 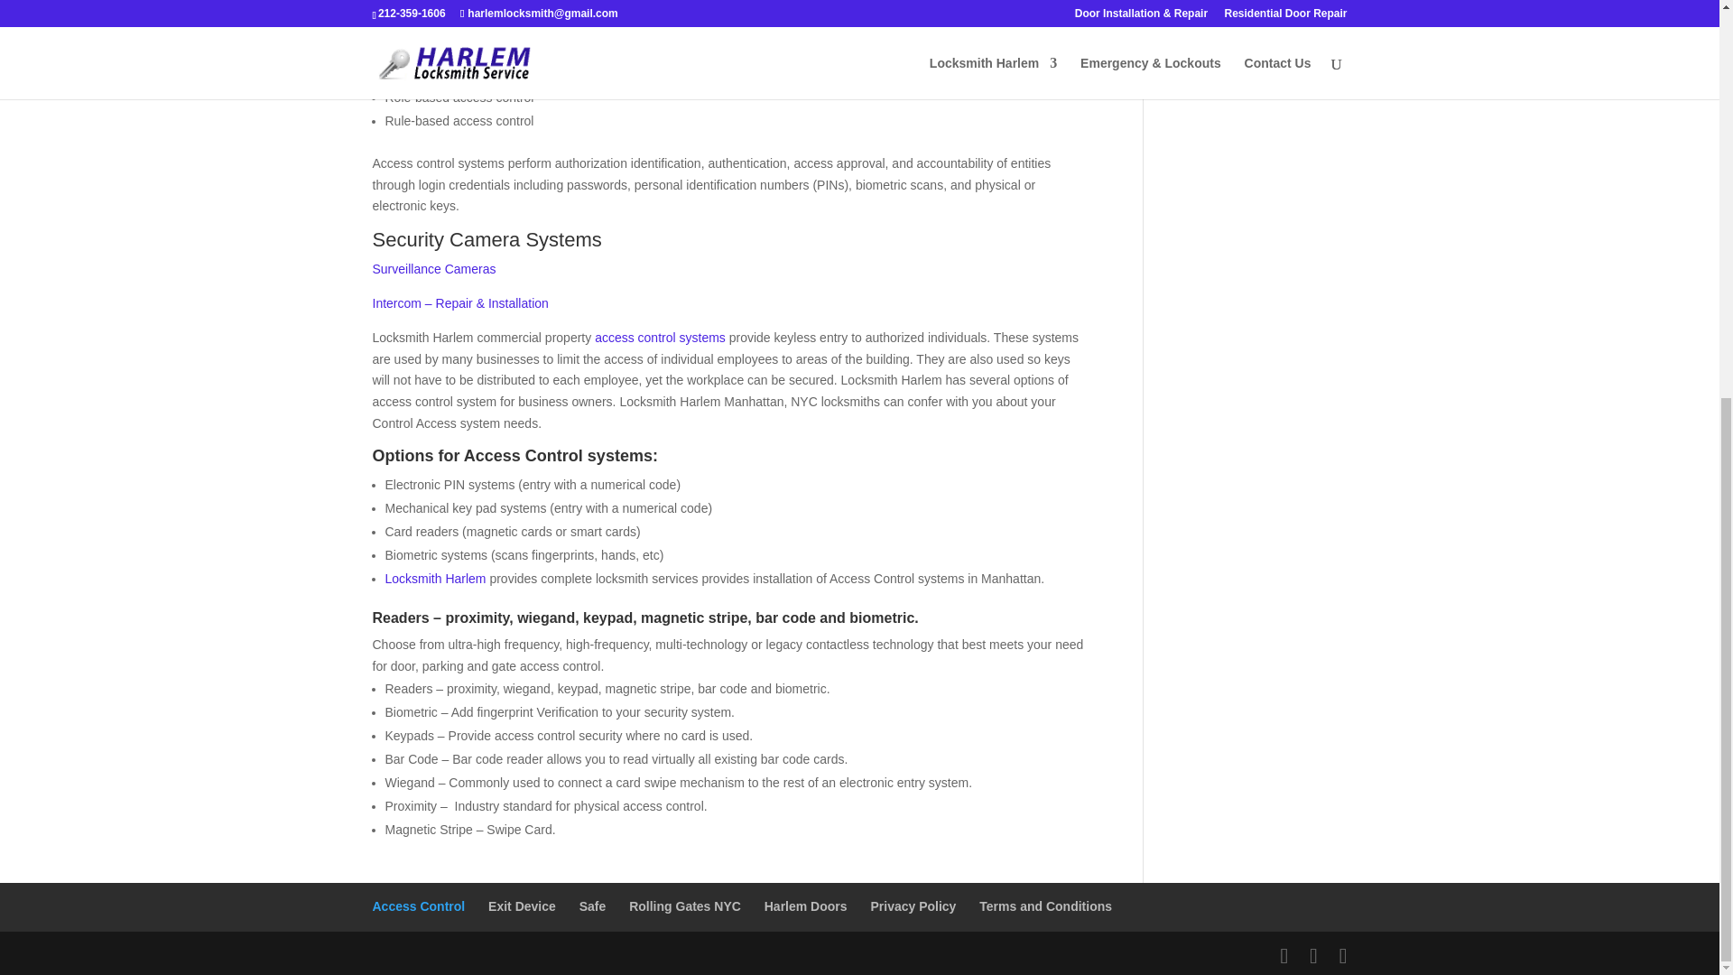 What do you see at coordinates (435, 578) in the screenshot?
I see `Locksmith Harlem` at bounding box center [435, 578].